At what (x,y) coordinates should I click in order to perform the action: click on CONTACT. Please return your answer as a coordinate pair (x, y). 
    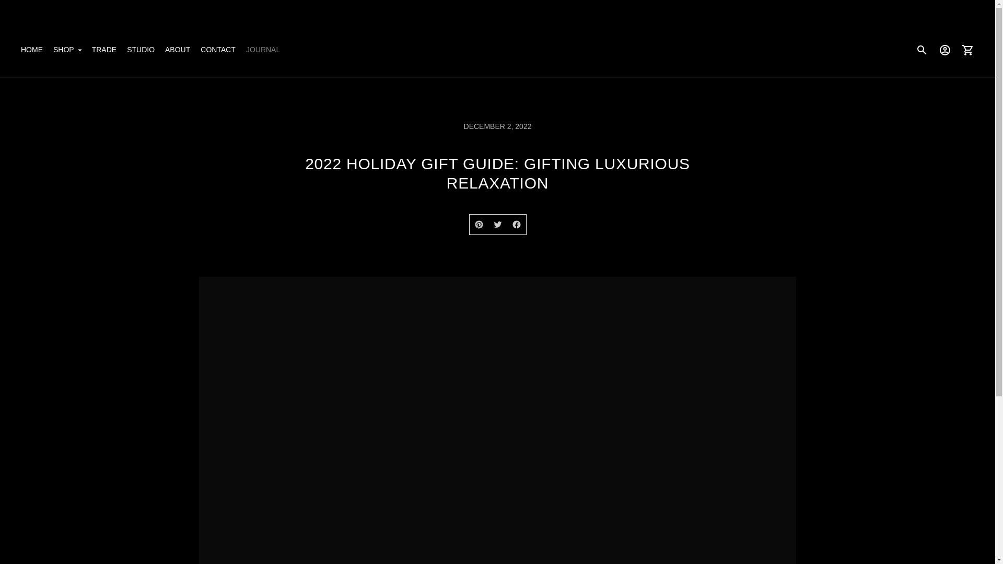
    Looking at the image, I should click on (218, 50).